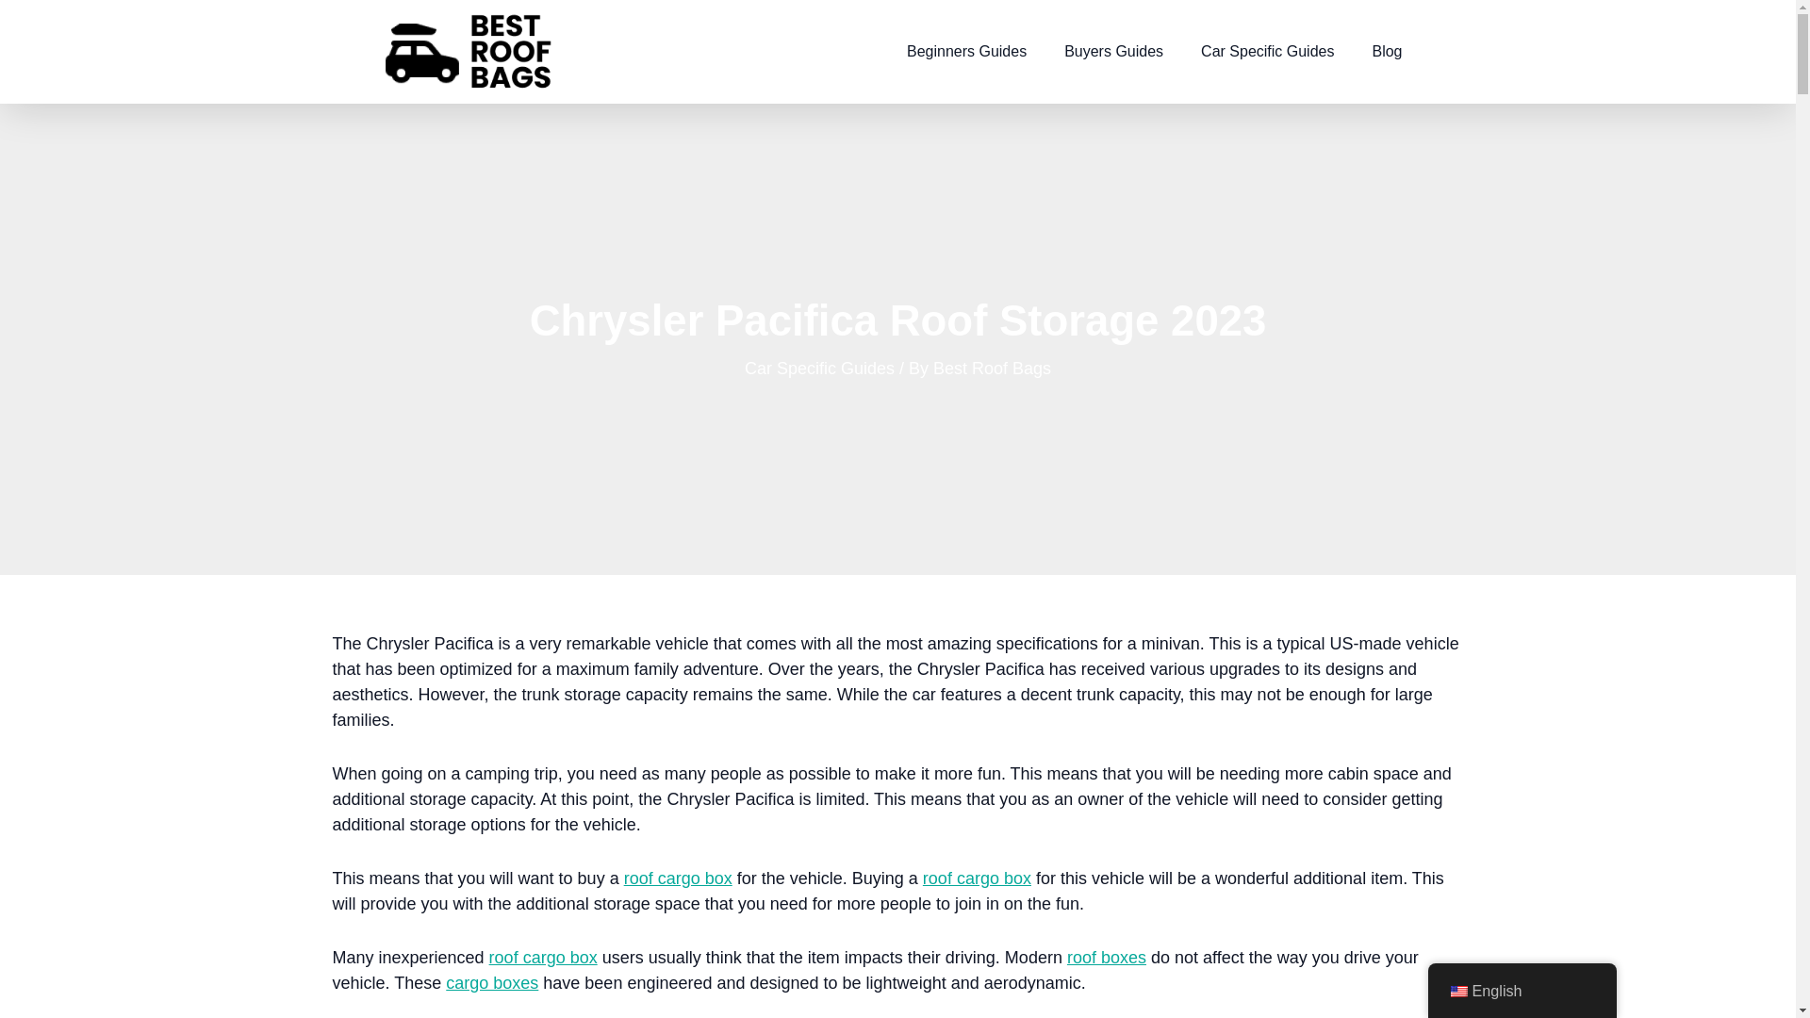  What do you see at coordinates (543, 958) in the screenshot?
I see `roof cargo box` at bounding box center [543, 958].